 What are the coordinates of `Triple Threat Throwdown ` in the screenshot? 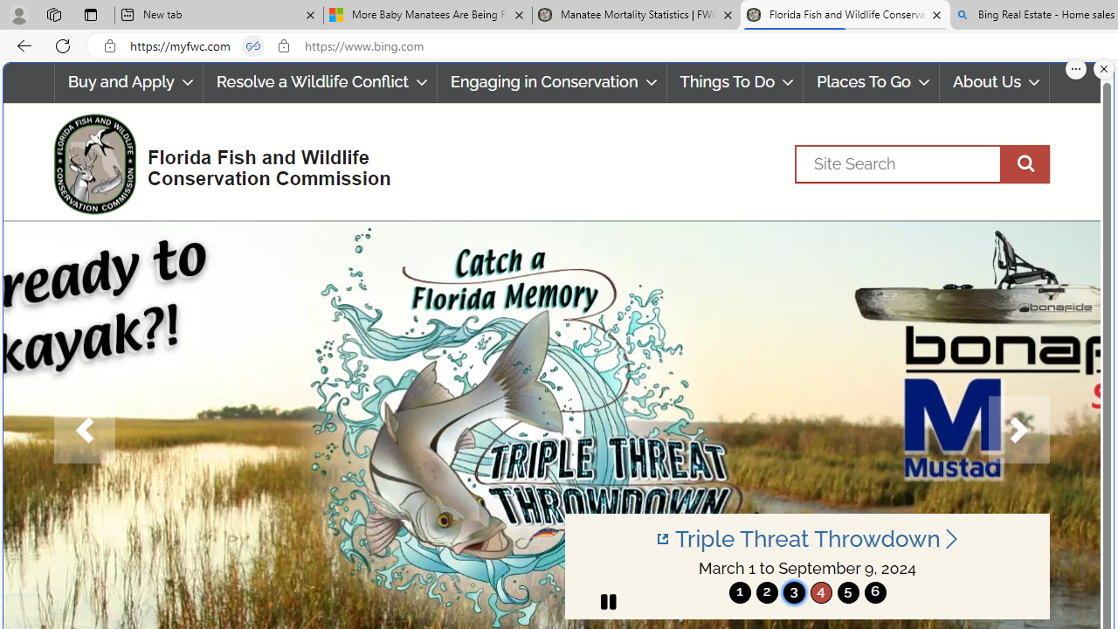 It's located at (807, 538).